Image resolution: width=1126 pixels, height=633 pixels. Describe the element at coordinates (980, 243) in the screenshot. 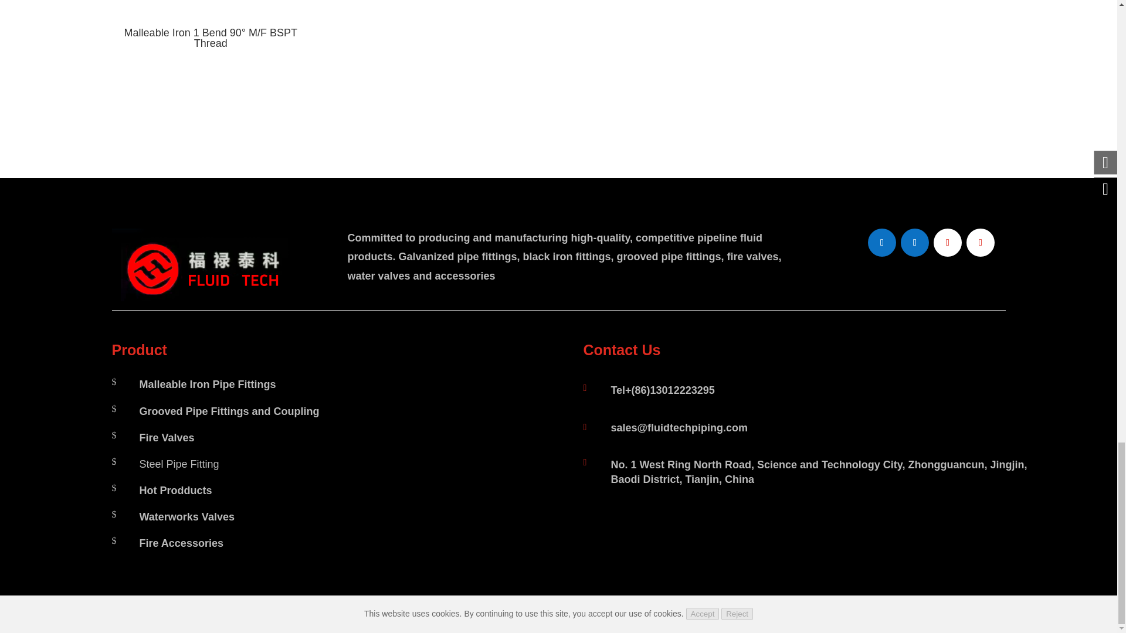

I see `Follow on Instagram` at that location.